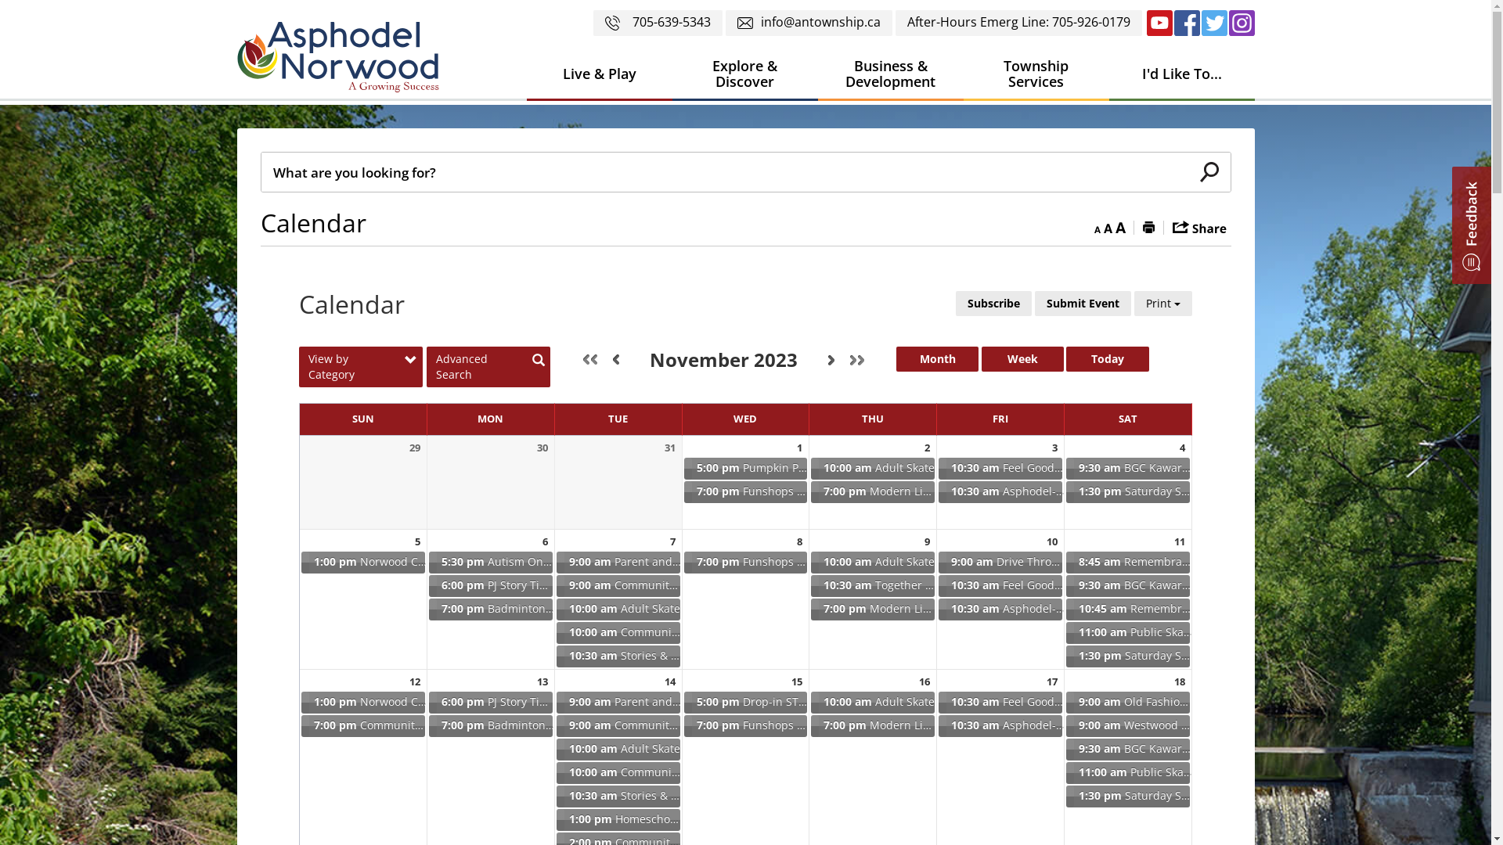 The height and width of the screenshot is (845, 1503). I want to click on 10:30 am Feel Good Fridays, so click(1000, 586).